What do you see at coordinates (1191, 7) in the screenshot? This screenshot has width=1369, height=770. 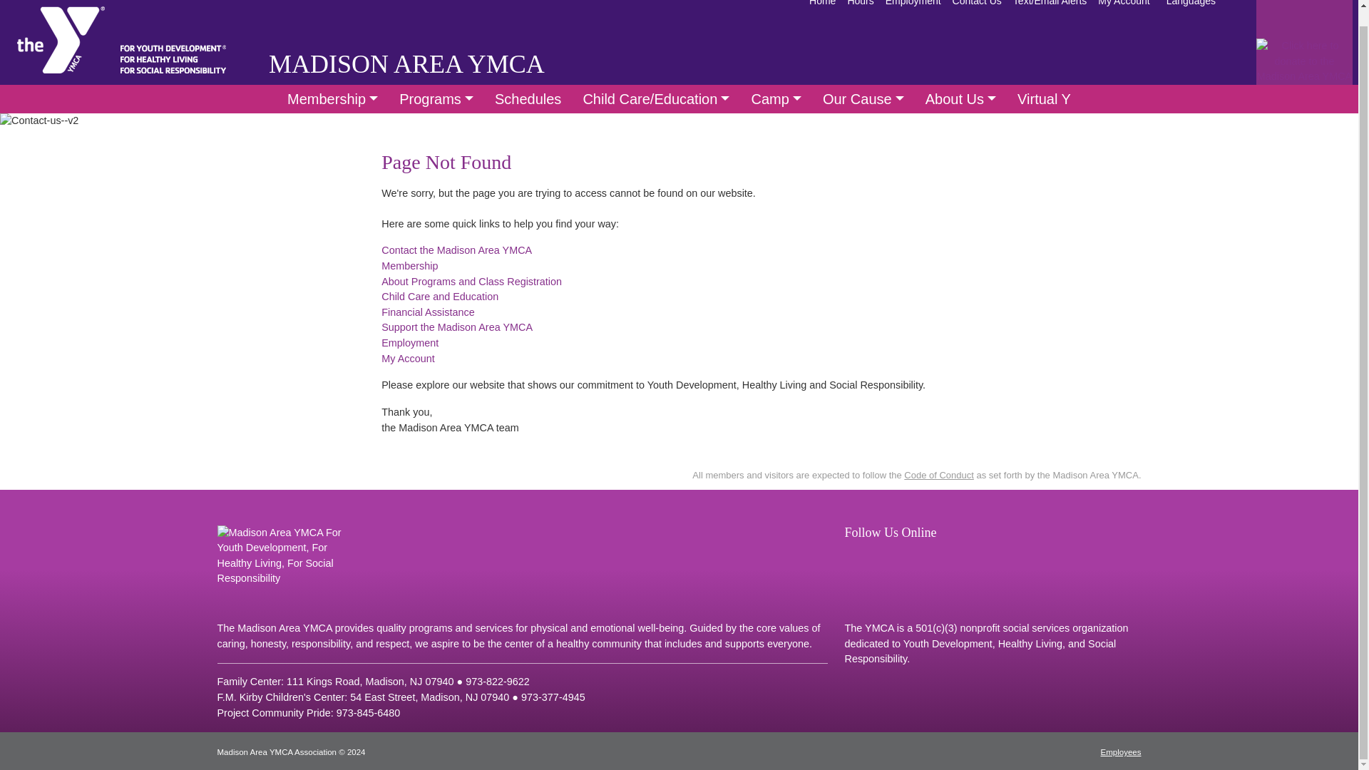 I see `Languages` at bounding box center [1191, 7].